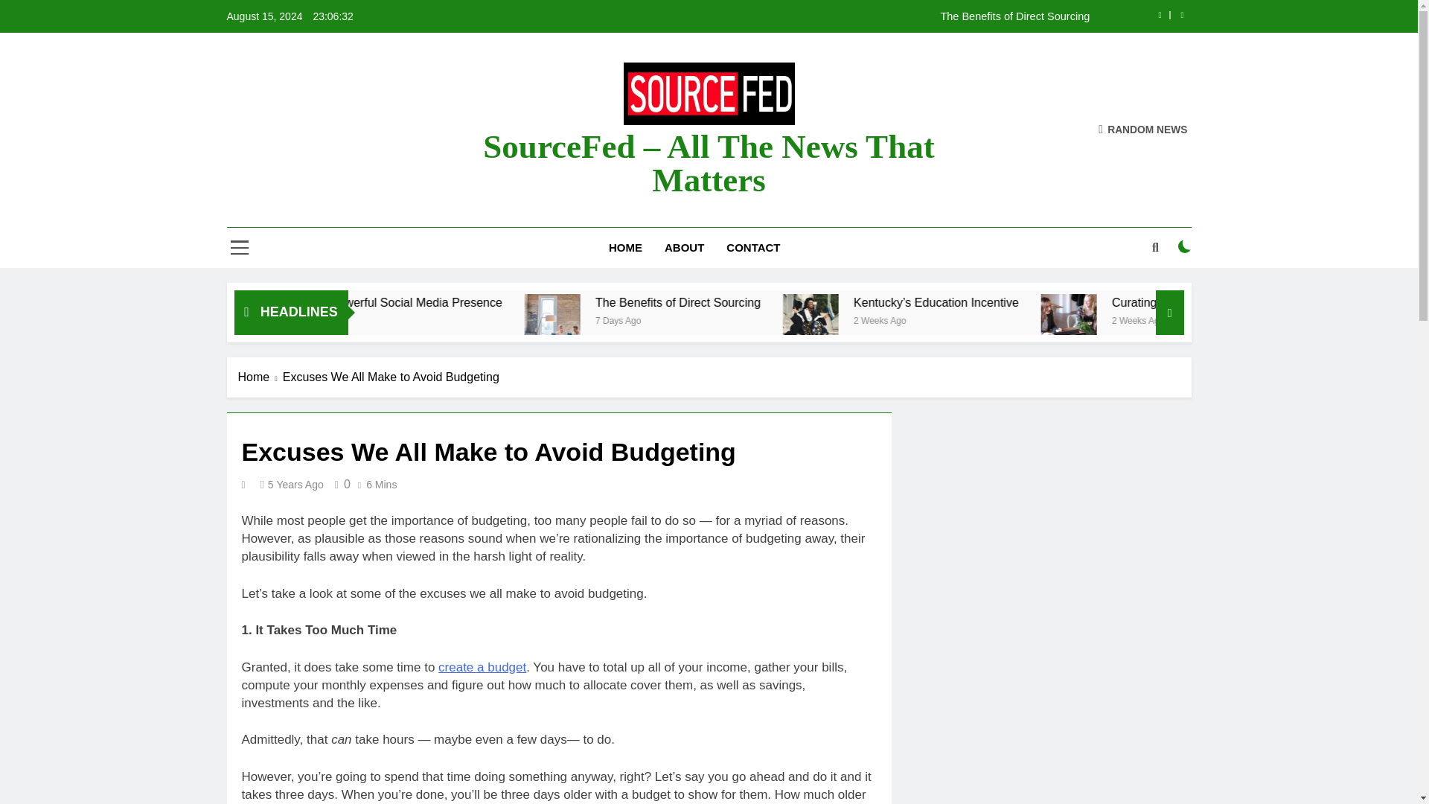 This screenshot has width=1429, height=804. What do you see at coordinates (691, 322) in the screenshot?
I see `The Benefits of Direct Sourcing` at bounding box center [691, 322].